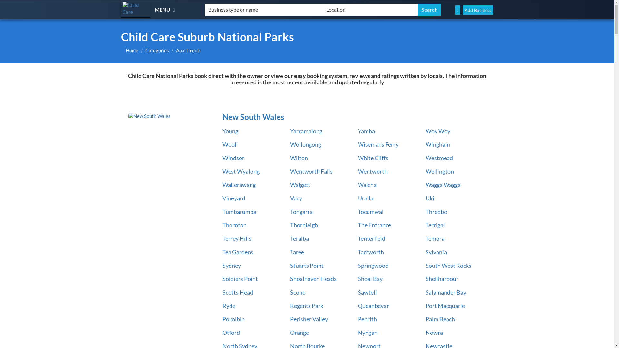  Describe the element at coordinates (440, 319) in the screenshot. I see `Palm Beach` at that location.